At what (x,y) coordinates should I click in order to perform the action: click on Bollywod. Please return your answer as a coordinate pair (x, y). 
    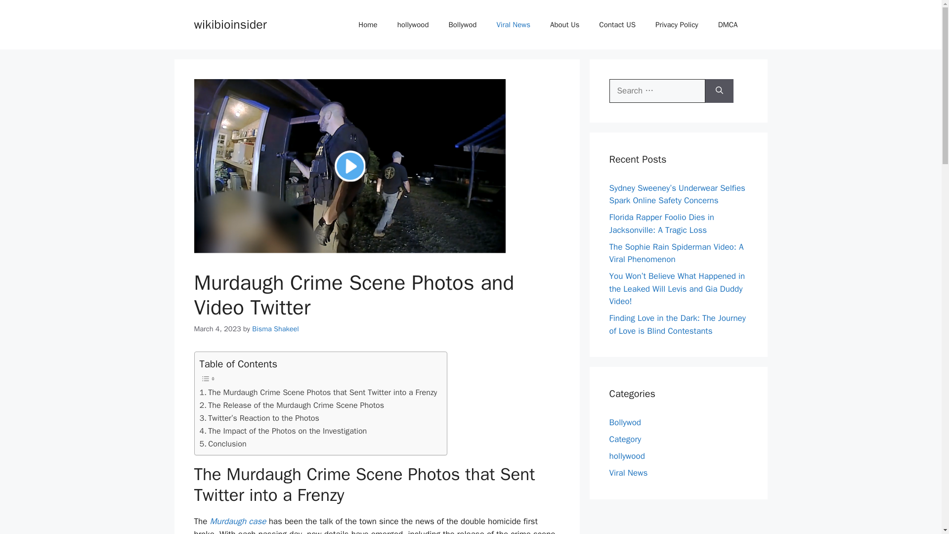
    Looking at the image, I should click on (625, 422).